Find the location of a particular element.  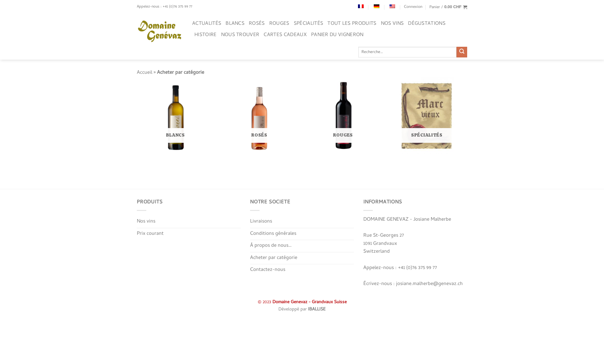

ROUGES is located at coordinates (343, 116).